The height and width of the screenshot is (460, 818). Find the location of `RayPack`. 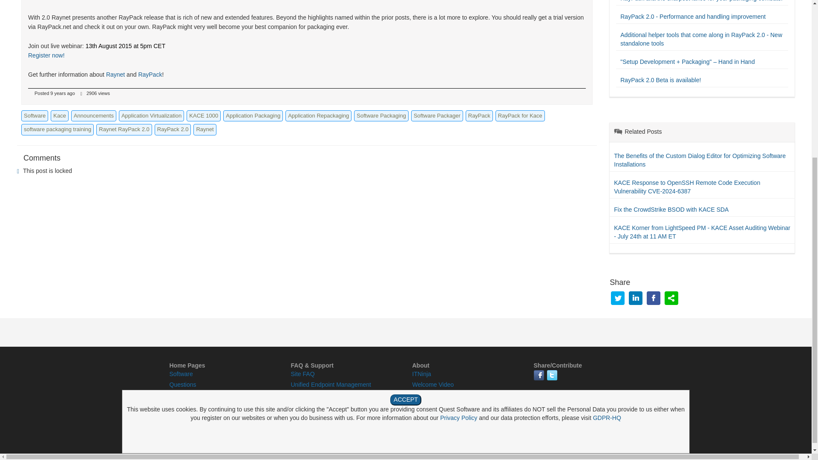

RayPack is located at coordinates (150, 74).